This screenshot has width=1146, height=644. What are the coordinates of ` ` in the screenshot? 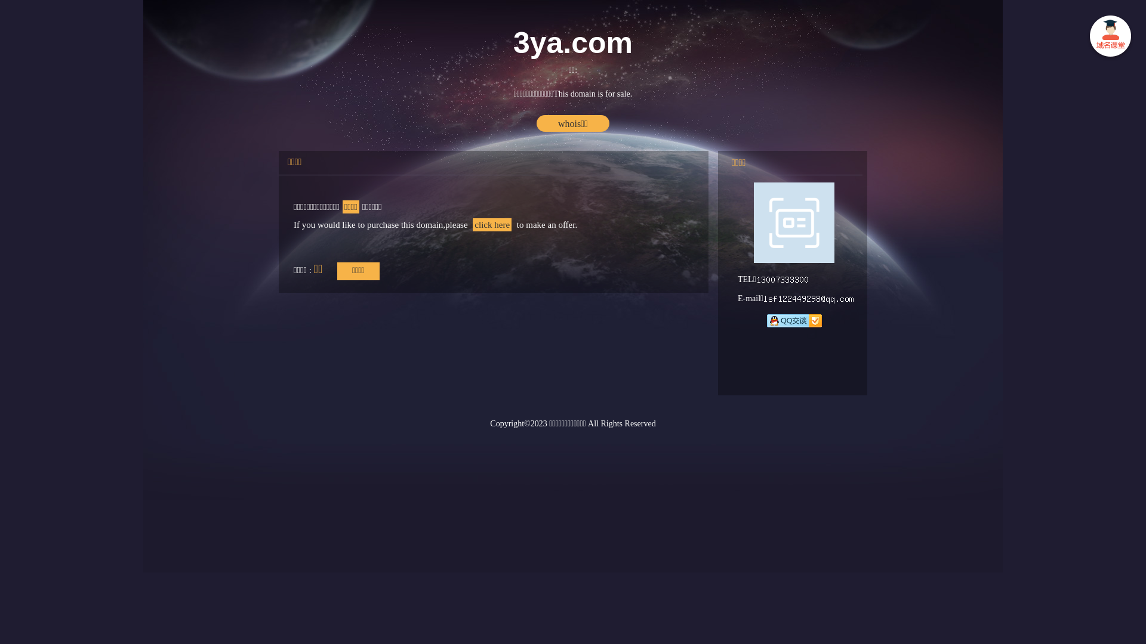 It's located at (1110, 38).